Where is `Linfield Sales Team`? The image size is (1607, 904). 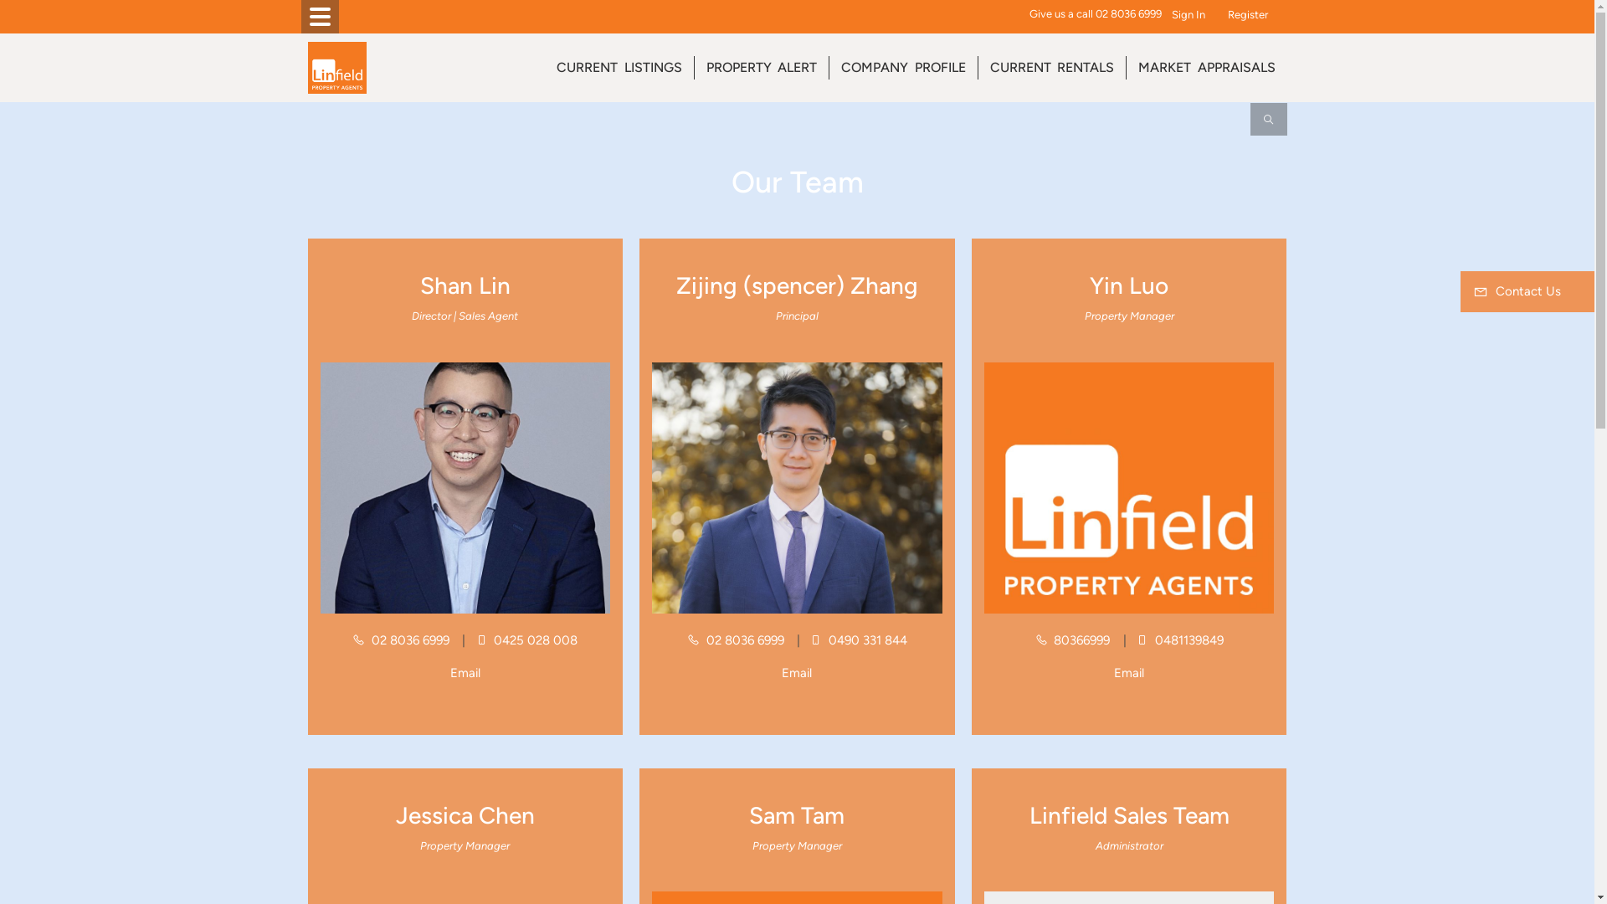 Linfield Sales Team is located at coordinates (1130, 816).